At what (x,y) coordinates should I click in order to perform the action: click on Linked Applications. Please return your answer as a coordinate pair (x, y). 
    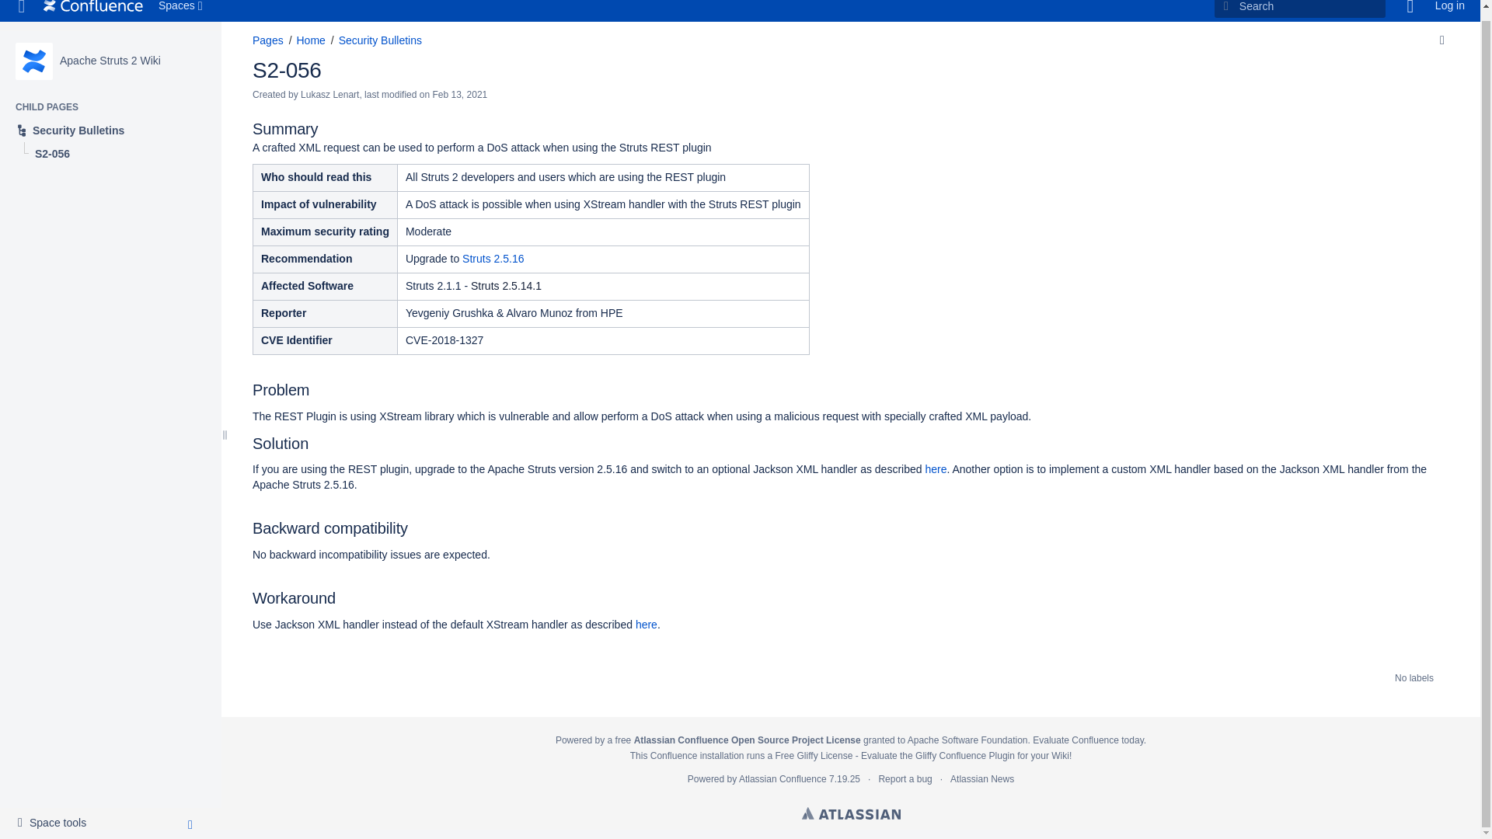
    Looking at the image, I should click on (22, 11).